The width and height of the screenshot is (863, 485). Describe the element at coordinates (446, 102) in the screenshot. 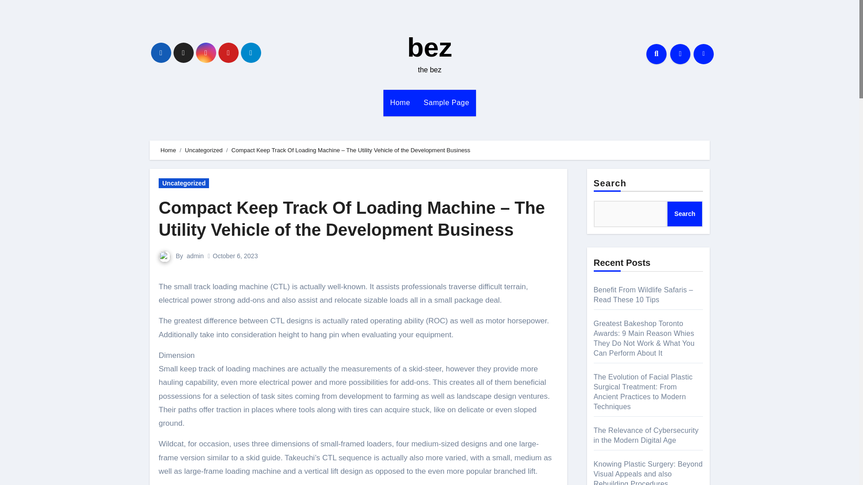

I see `Sample Page` at that location.